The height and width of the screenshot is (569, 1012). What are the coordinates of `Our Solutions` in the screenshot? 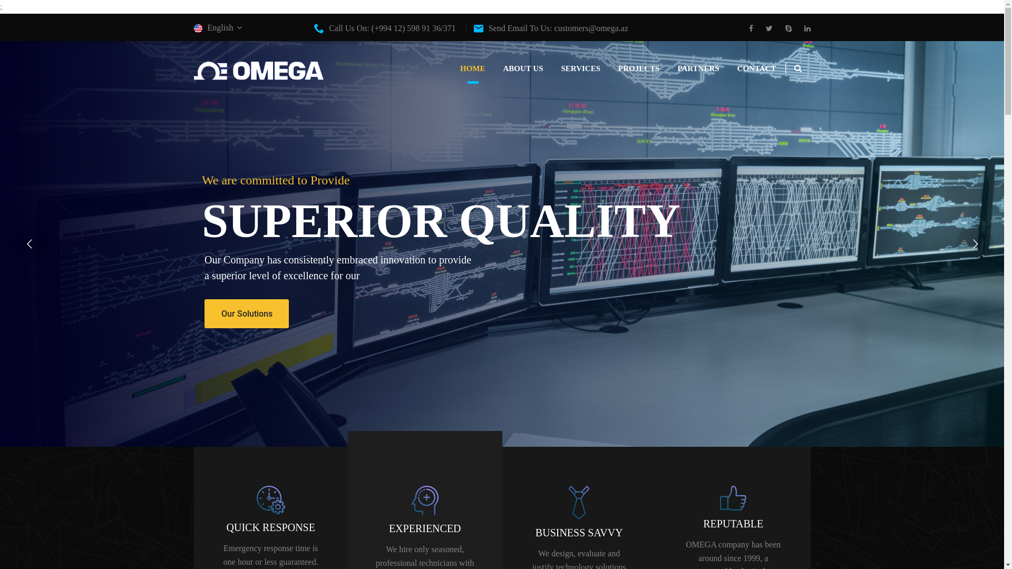 It's located at (496, 325).